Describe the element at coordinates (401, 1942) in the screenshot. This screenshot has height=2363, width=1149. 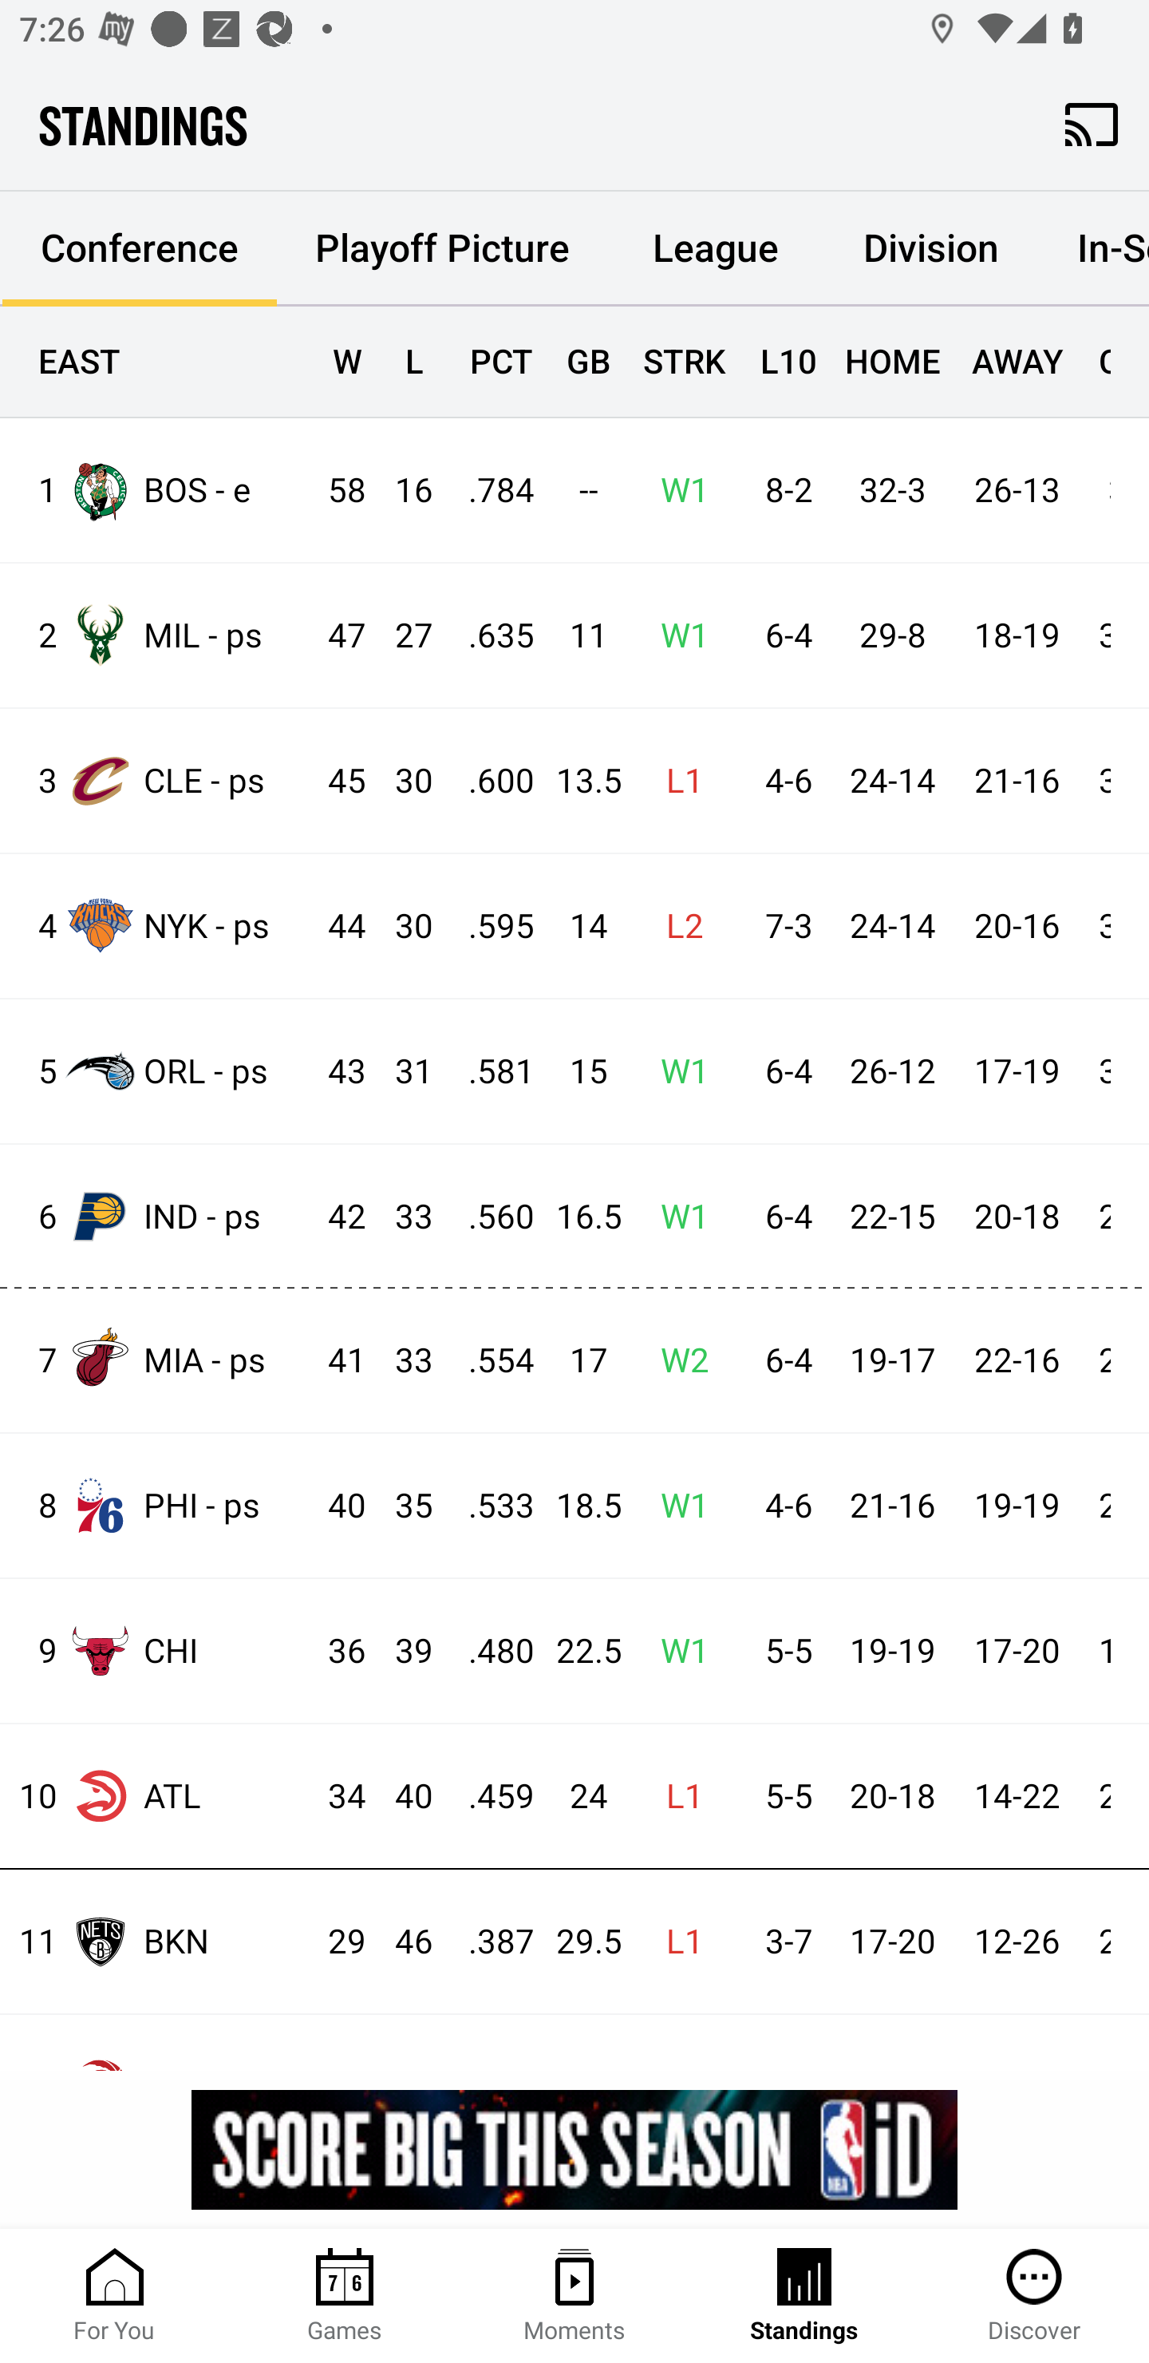
I see `46` at that location.